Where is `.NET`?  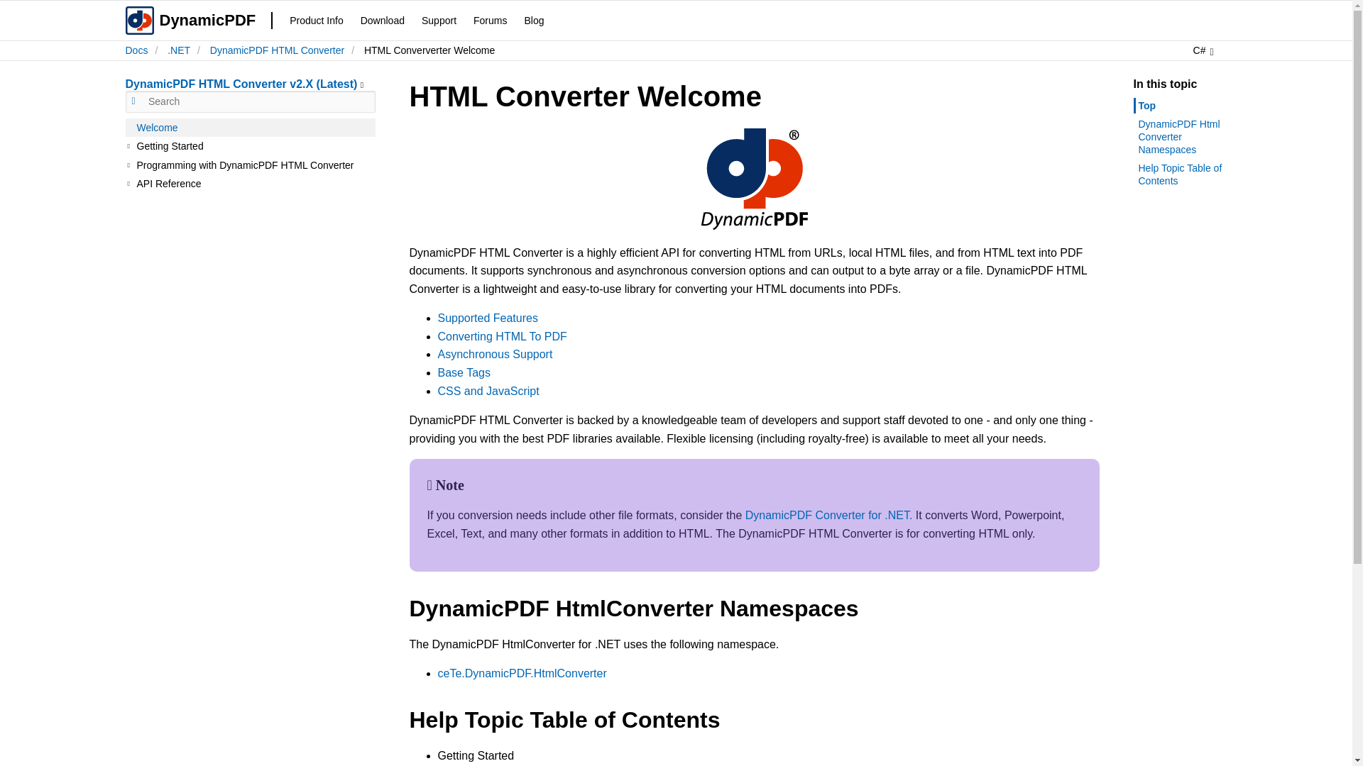
.NET is located at coordinates (179, 50).